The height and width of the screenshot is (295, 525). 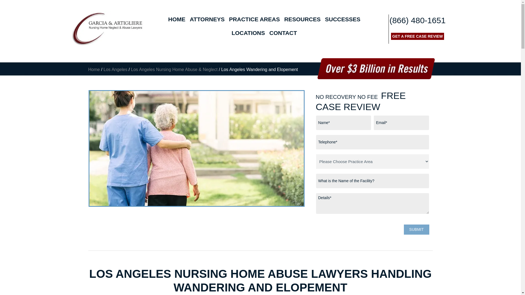 I want to click on RESOURCES, so click(x=302, y=19).